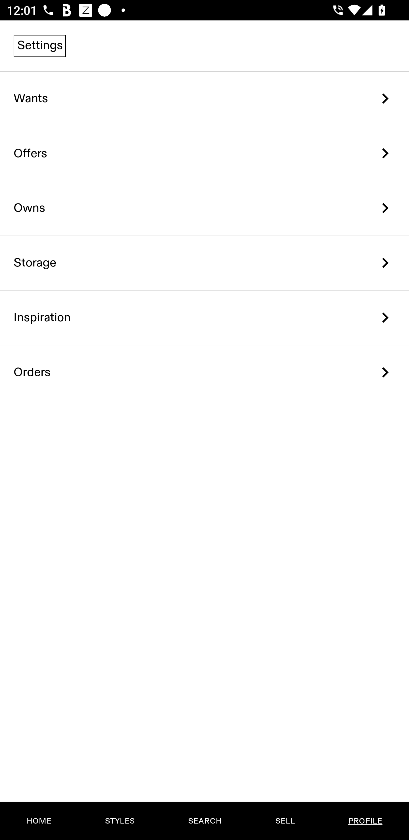  What do you see at coordinates (204, 372) in the screenshot?
I see `Orders` at bounding box center [204, 372].